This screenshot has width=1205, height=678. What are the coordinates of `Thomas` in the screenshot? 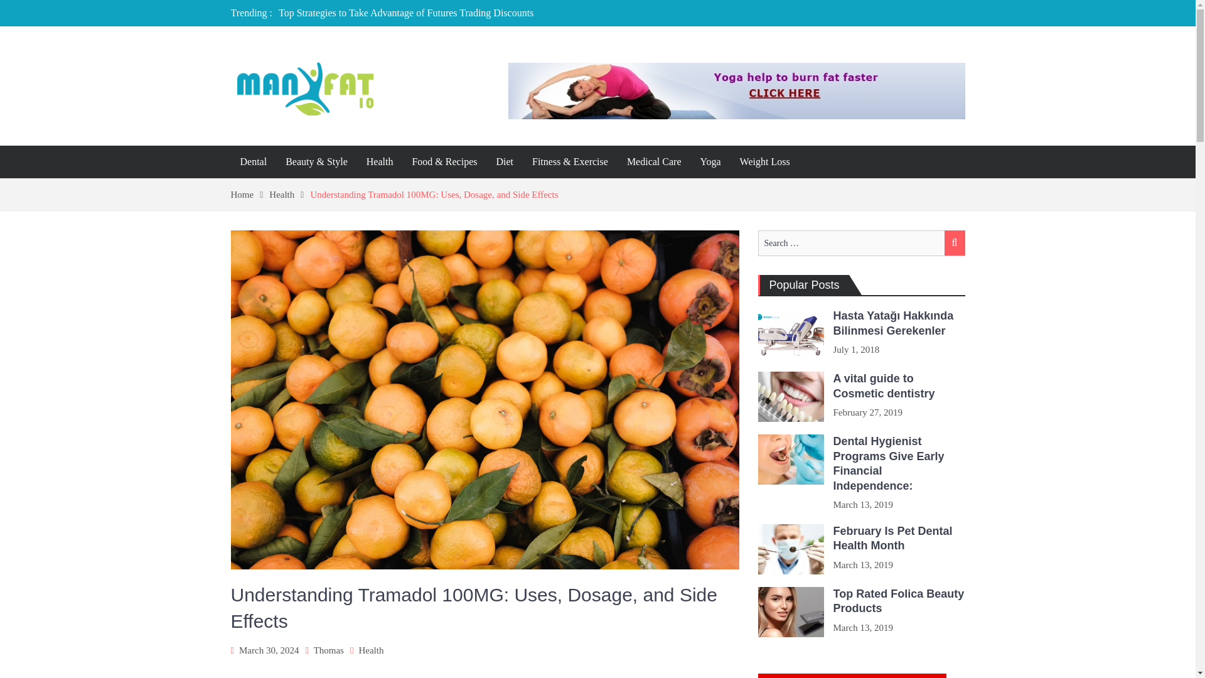 It's located at (328, 650).